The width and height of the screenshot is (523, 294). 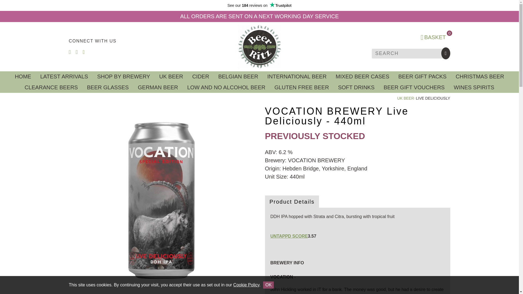 What do you see at coordinates (362, 77) in the screenshot?
I see `MIXED BEER CASES` at bounding box center [362, 77].